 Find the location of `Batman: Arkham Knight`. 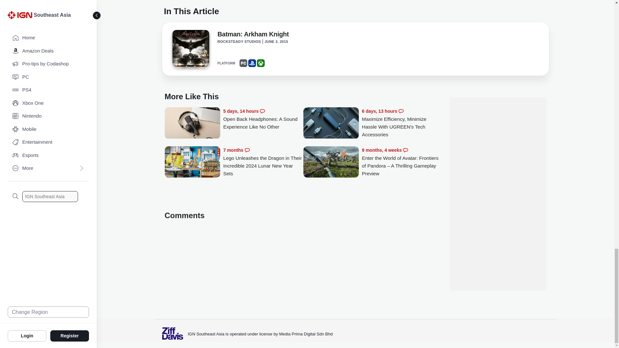

Batman: Arkham Knight is located at coordinates (253, 35).